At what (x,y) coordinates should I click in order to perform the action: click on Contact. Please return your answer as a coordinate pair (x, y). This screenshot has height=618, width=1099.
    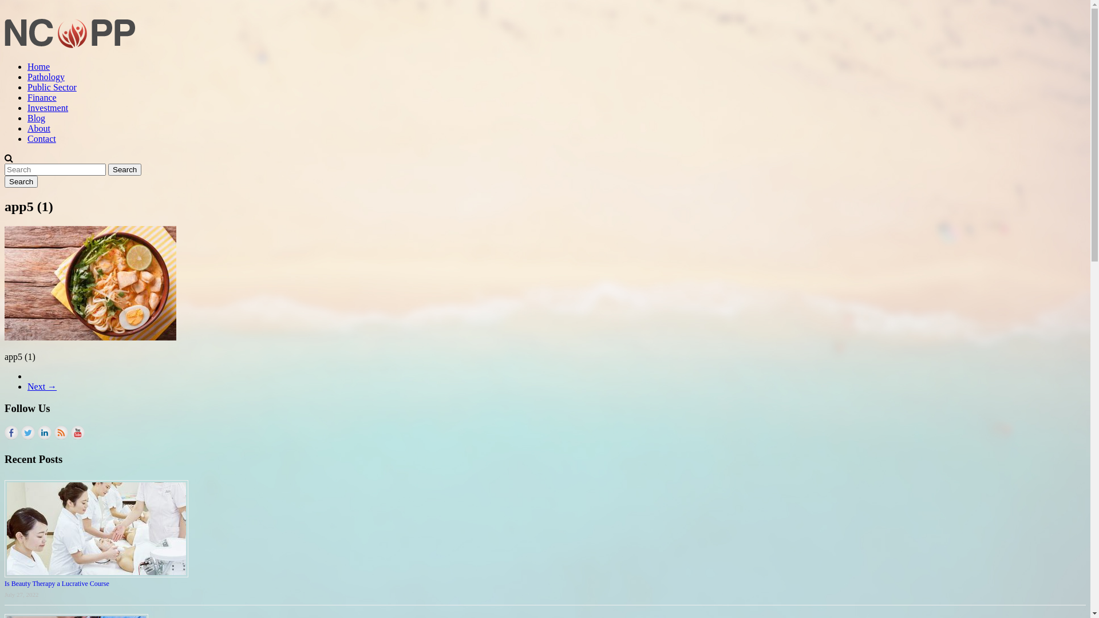
    Looking at the image, I should click on (42, 138).